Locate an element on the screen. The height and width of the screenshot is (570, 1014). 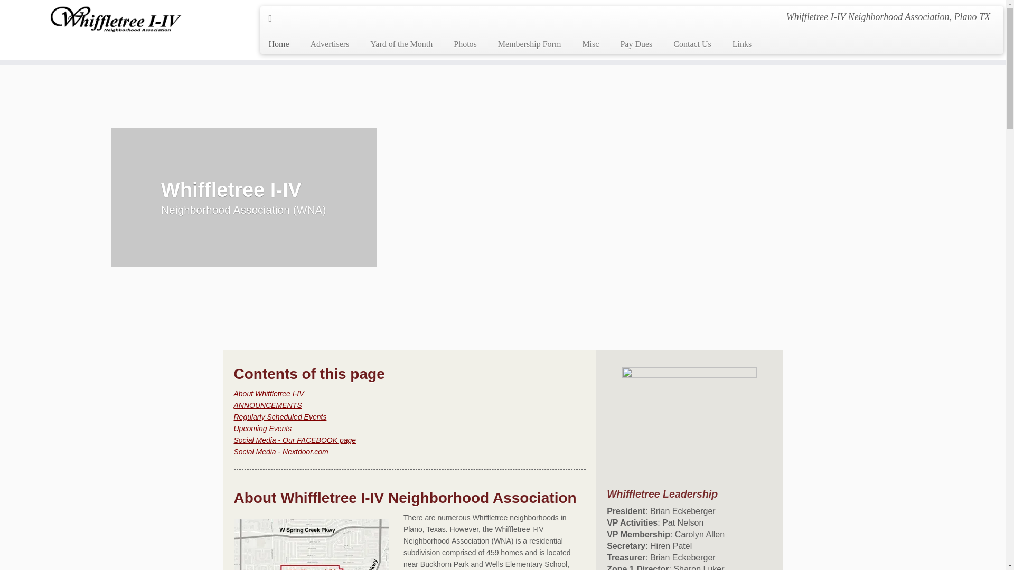
Membership Form is located at coordinates (529, 44).